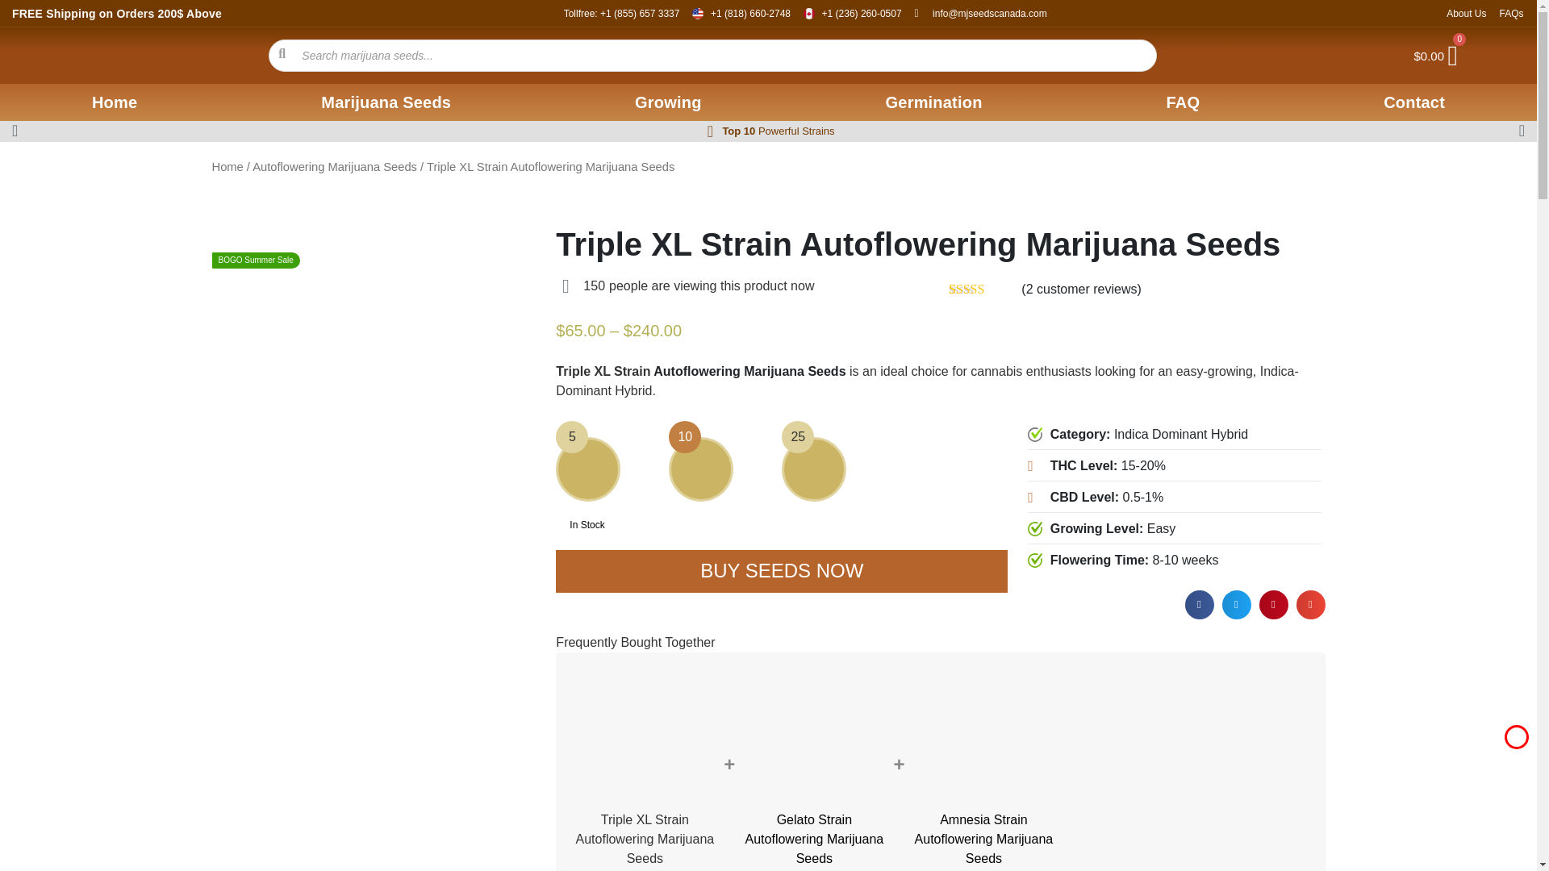 The height and width of the screenshot is (871, 1549). What do you see at coordinates (668, 102) in the screenshot?
I see `Growing` at bounding box center [668, 102].